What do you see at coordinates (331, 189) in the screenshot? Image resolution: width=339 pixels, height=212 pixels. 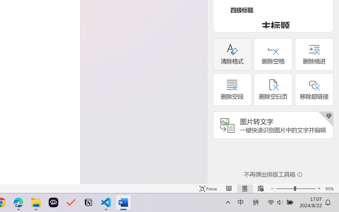 I see `Zoom 95%` at bounding box center [331, 189].